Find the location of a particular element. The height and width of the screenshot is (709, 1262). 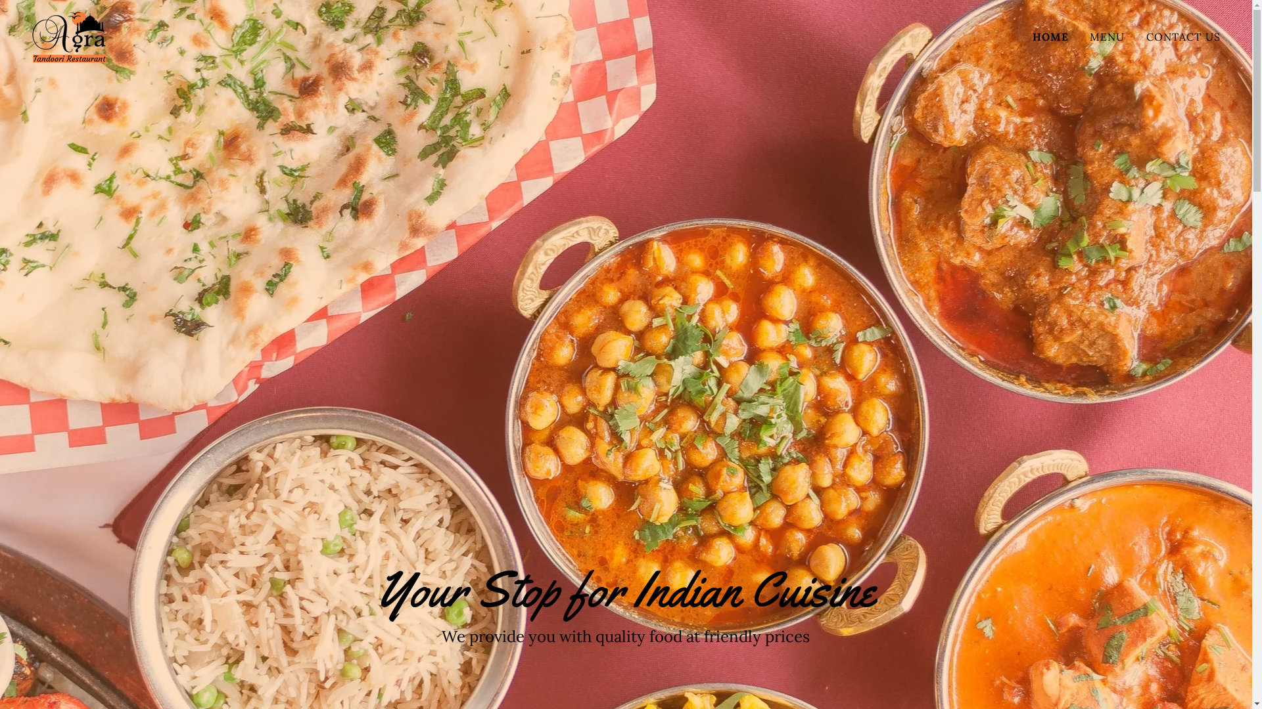

MENU is located at coordinates (1108, 37).